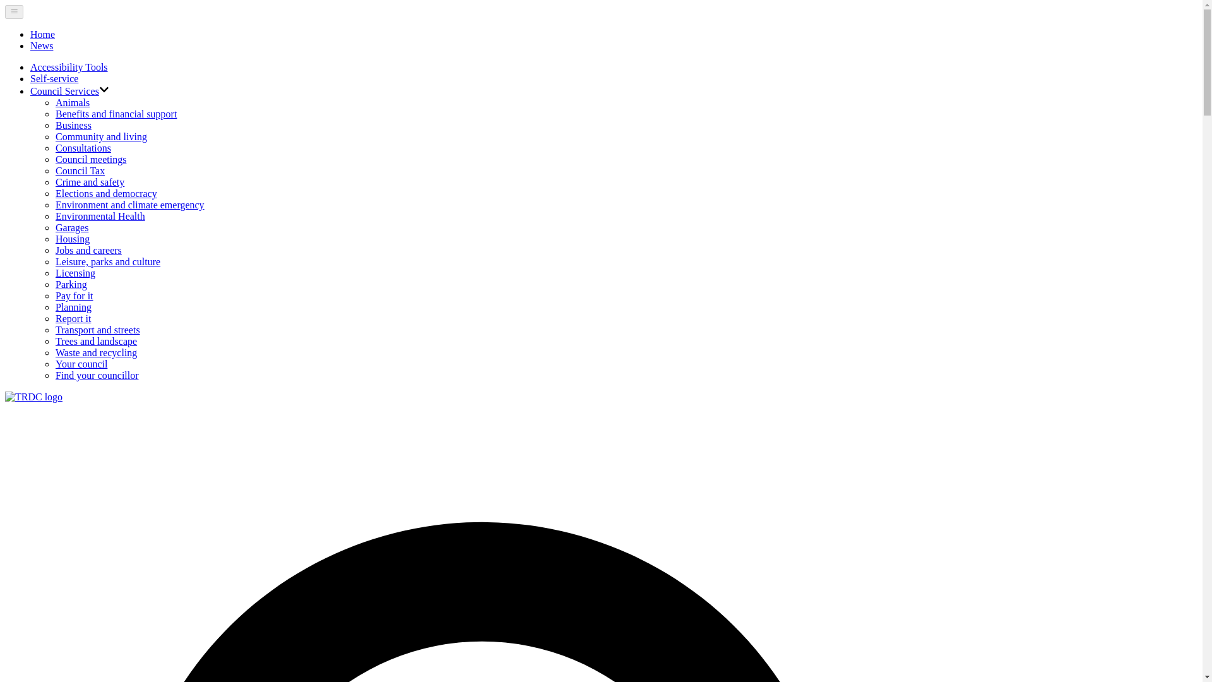 The image size is (1212, 682). Describe the element at coordinates (76, 273) in the screenshot. I see `Licensing` at that location.